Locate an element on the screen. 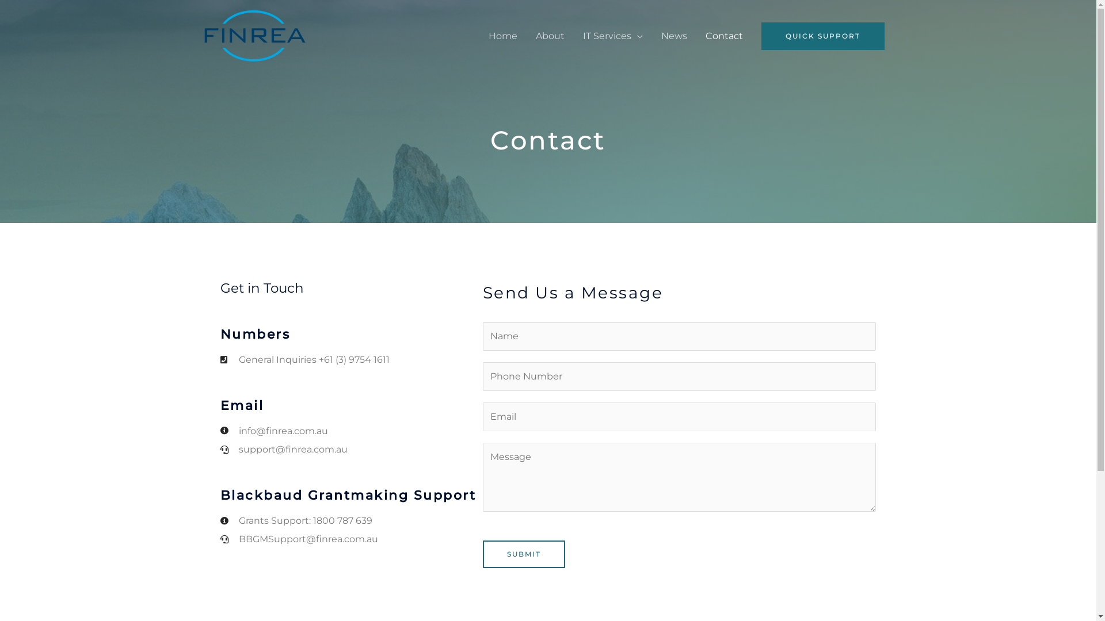  support@finrea.com.au is located at coordinates (351, 450).